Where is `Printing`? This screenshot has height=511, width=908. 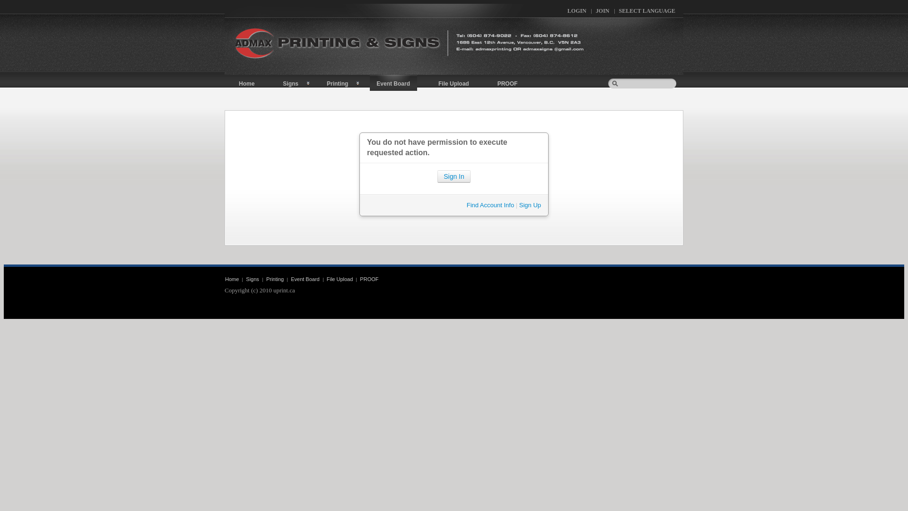
Printing is located at coordinates (275, 279).